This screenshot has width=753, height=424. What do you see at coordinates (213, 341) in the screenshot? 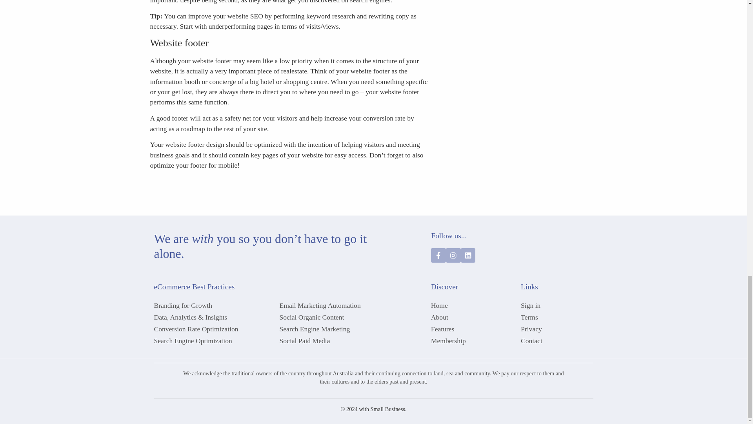
I see `Search Engine Optimization` at bounding box center [213, 341].